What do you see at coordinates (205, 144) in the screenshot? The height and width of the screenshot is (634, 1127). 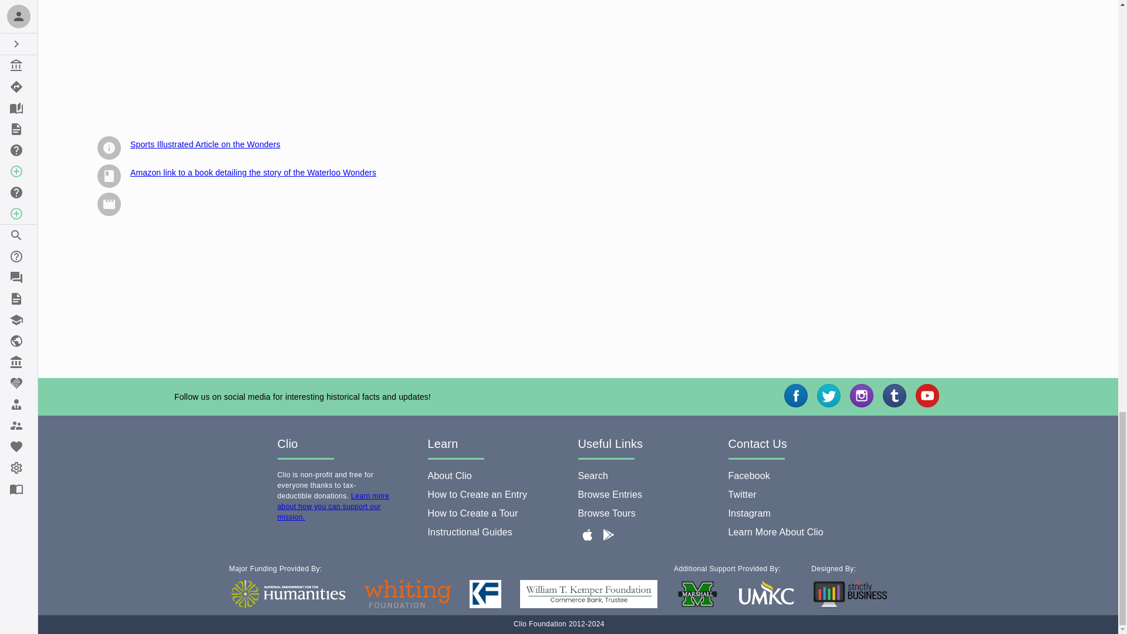 I see `Sports Illustrated Article on the Wonders` at bounding box center [205, 144].